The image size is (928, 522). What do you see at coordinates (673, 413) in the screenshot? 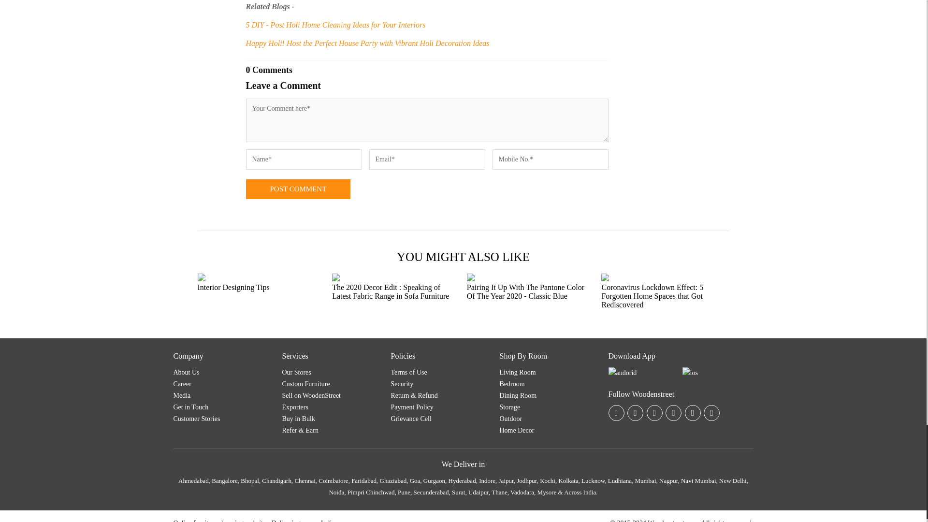
I see `Instagram` at bounding box center [673, 413].